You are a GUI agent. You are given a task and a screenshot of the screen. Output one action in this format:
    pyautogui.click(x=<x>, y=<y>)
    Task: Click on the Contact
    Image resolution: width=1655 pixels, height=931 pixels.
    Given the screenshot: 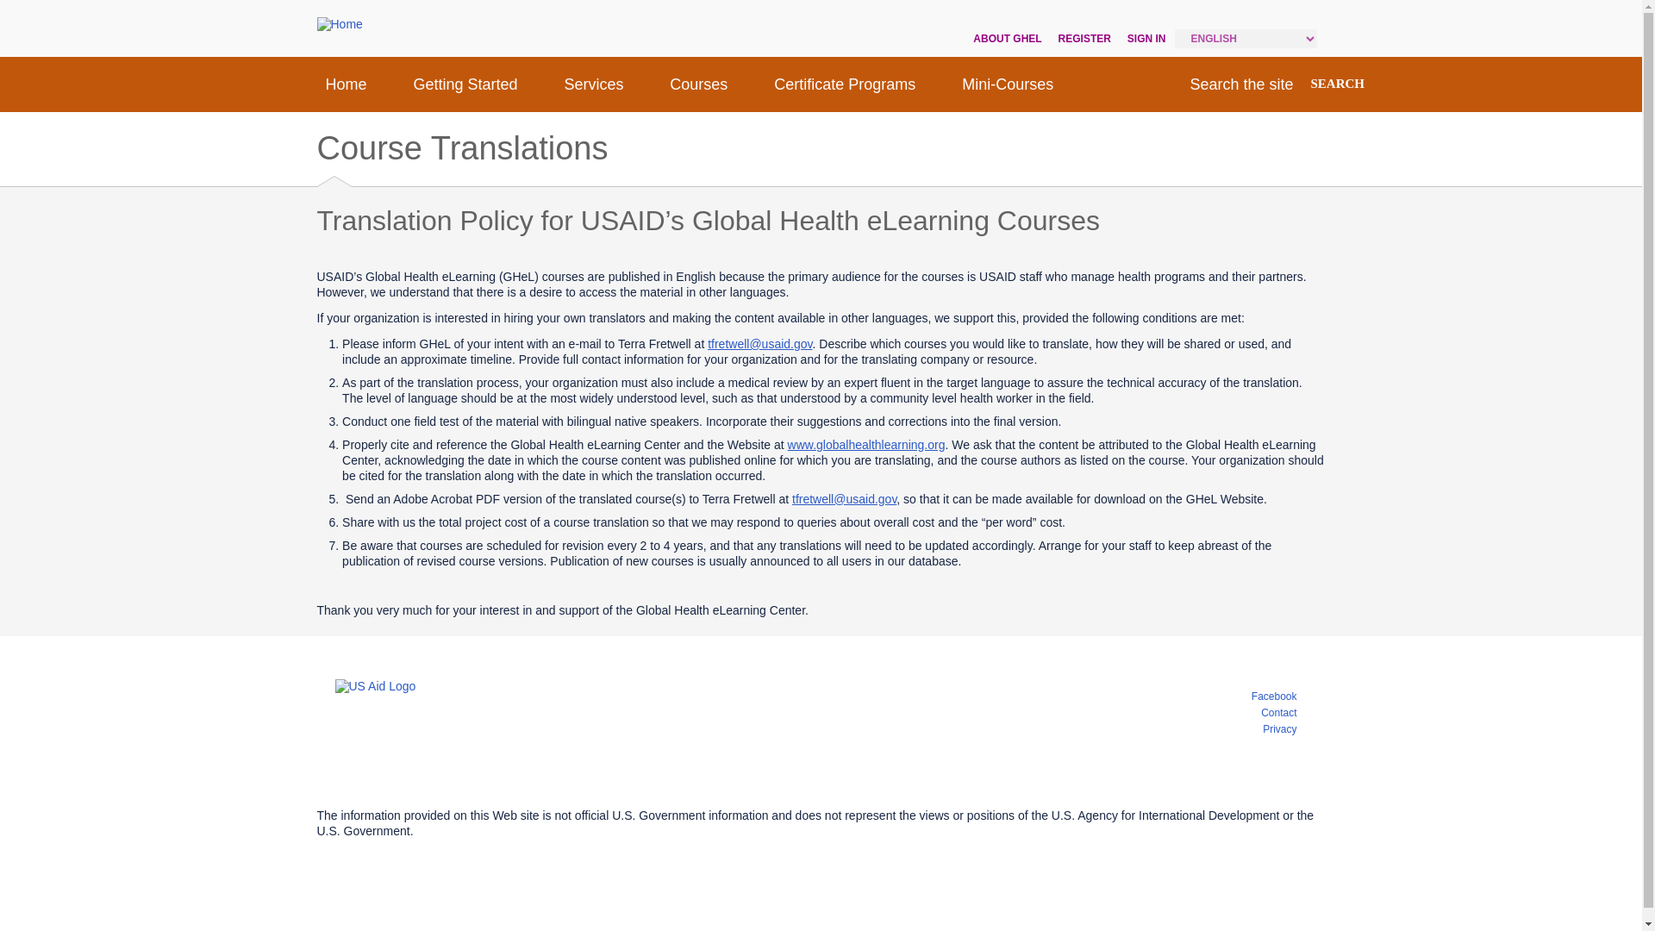 What is the action you would take?
    pyautogui.click(x=1278, y=712)
    